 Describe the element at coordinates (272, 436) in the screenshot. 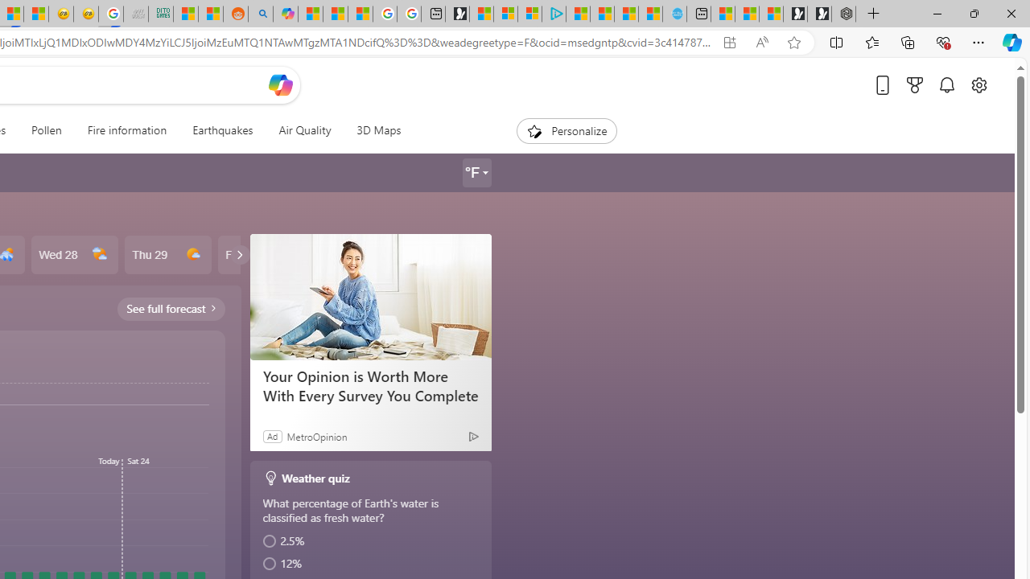

I see `Ad` at that location.